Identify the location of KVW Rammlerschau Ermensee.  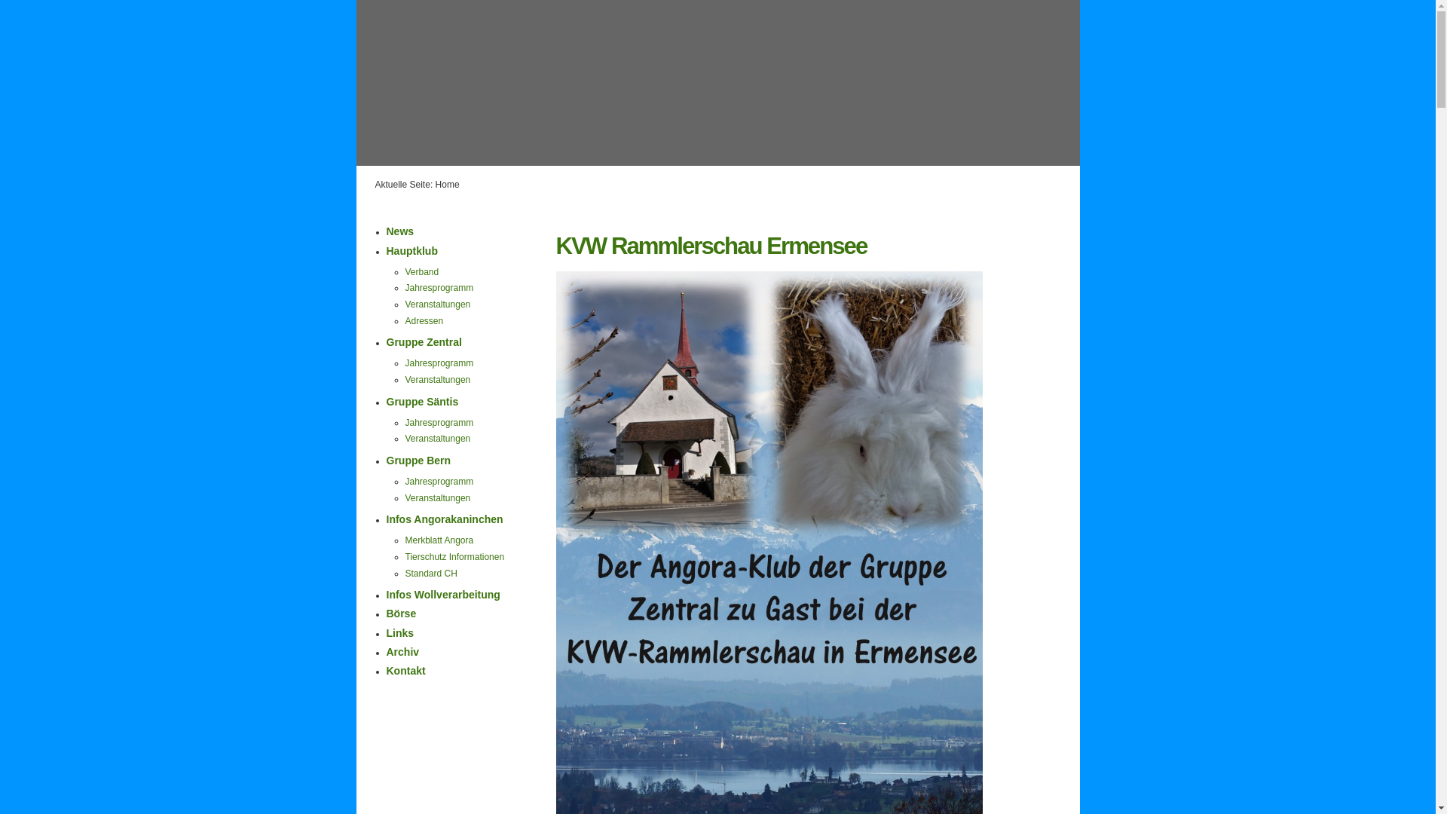
(711, 246).